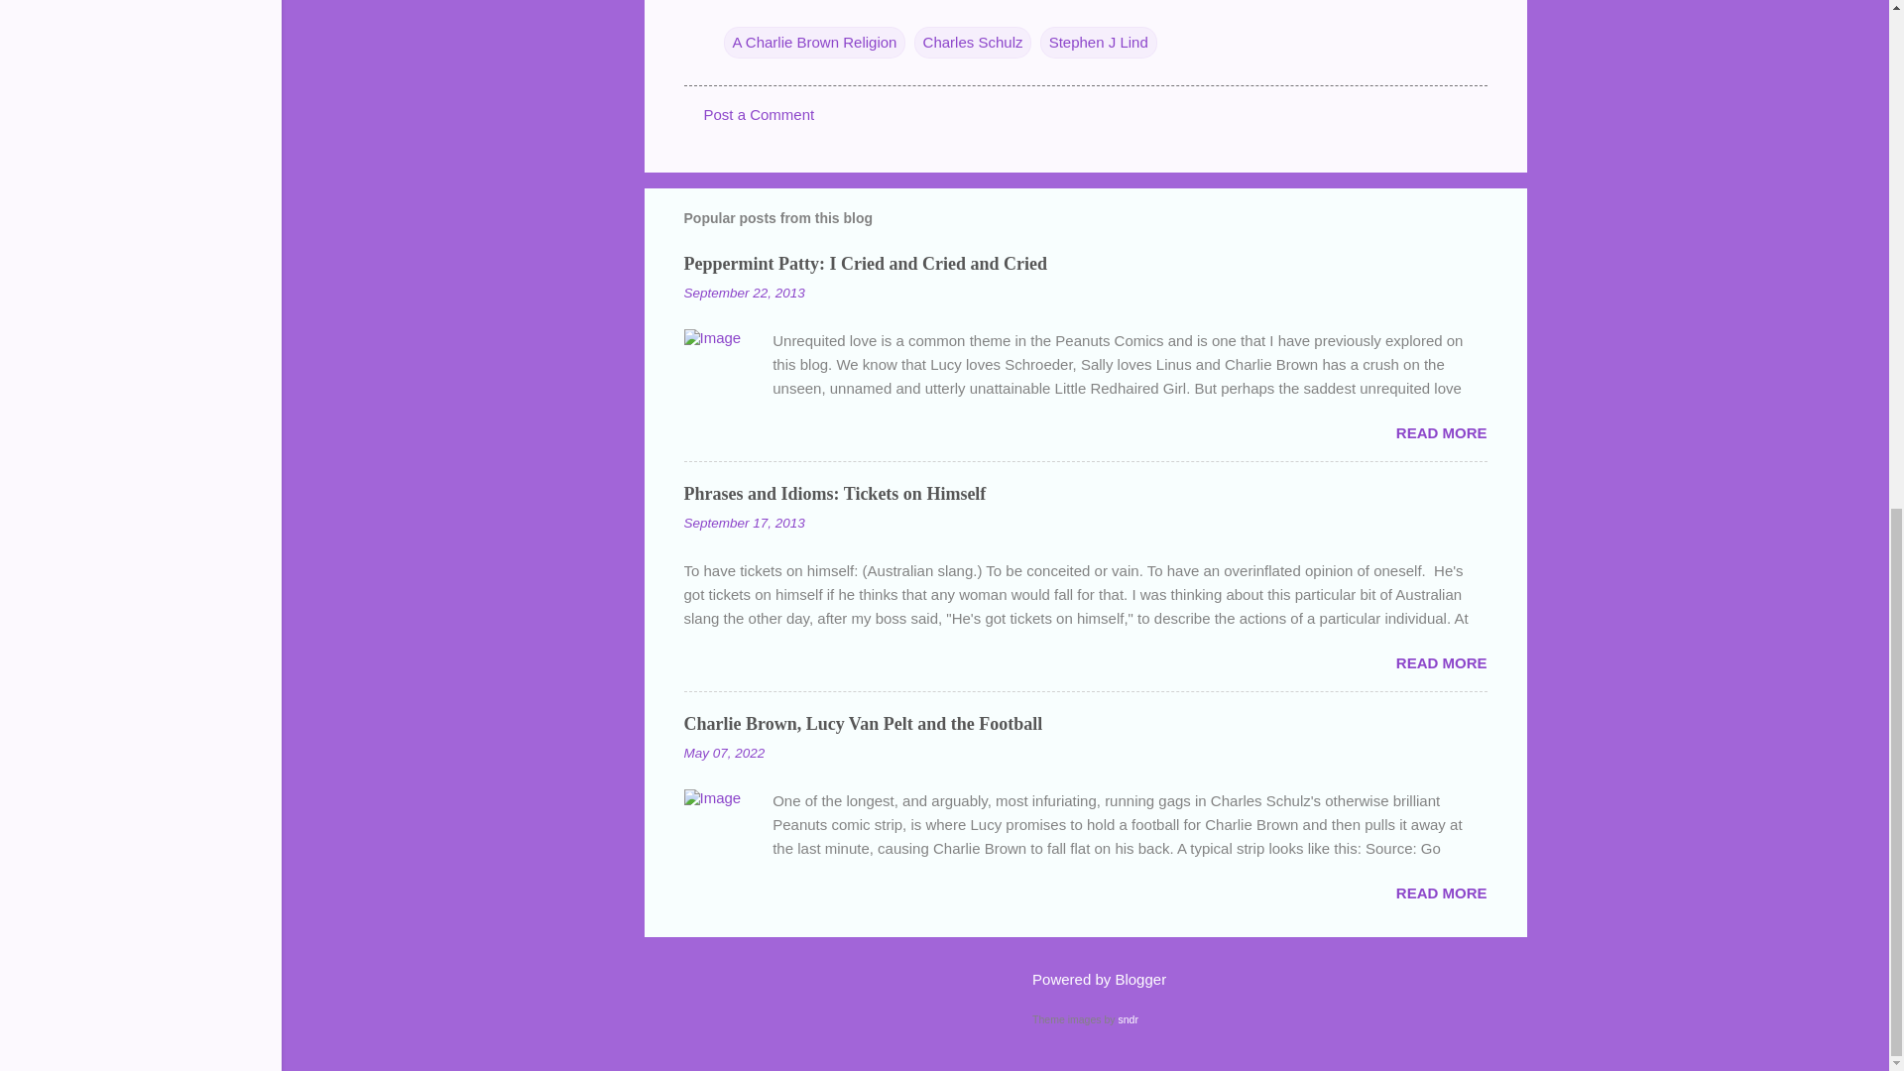 The image size is (1904, 1071). What do you see at coordinates (1127, 1018) in the screenshot?
I see `sndr` at bounding box center [1127, 1018].